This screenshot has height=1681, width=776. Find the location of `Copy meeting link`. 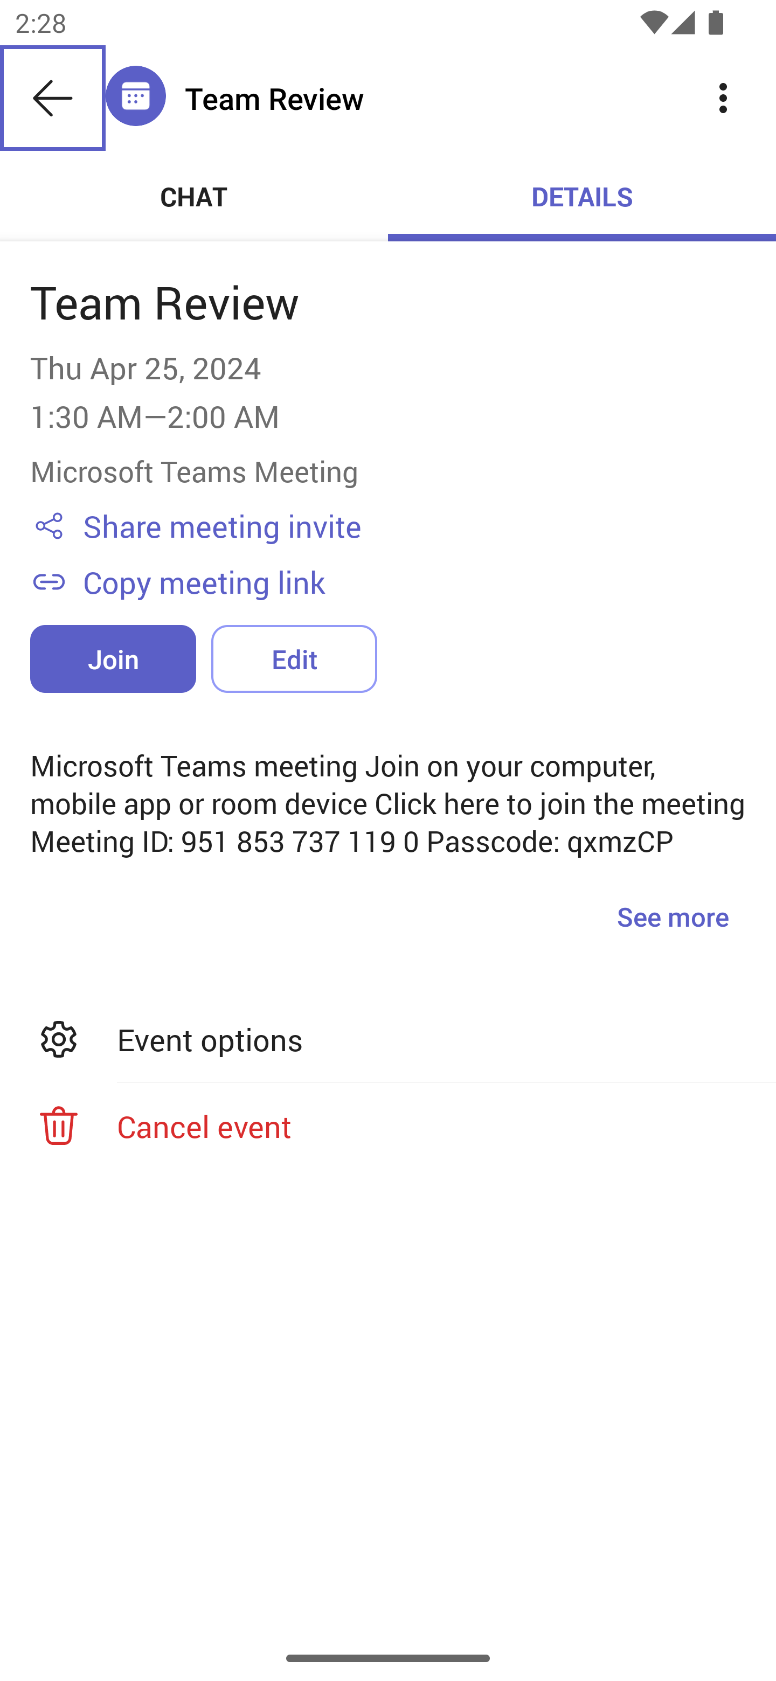

Copy meeting link is located at coordinates (414, 581).